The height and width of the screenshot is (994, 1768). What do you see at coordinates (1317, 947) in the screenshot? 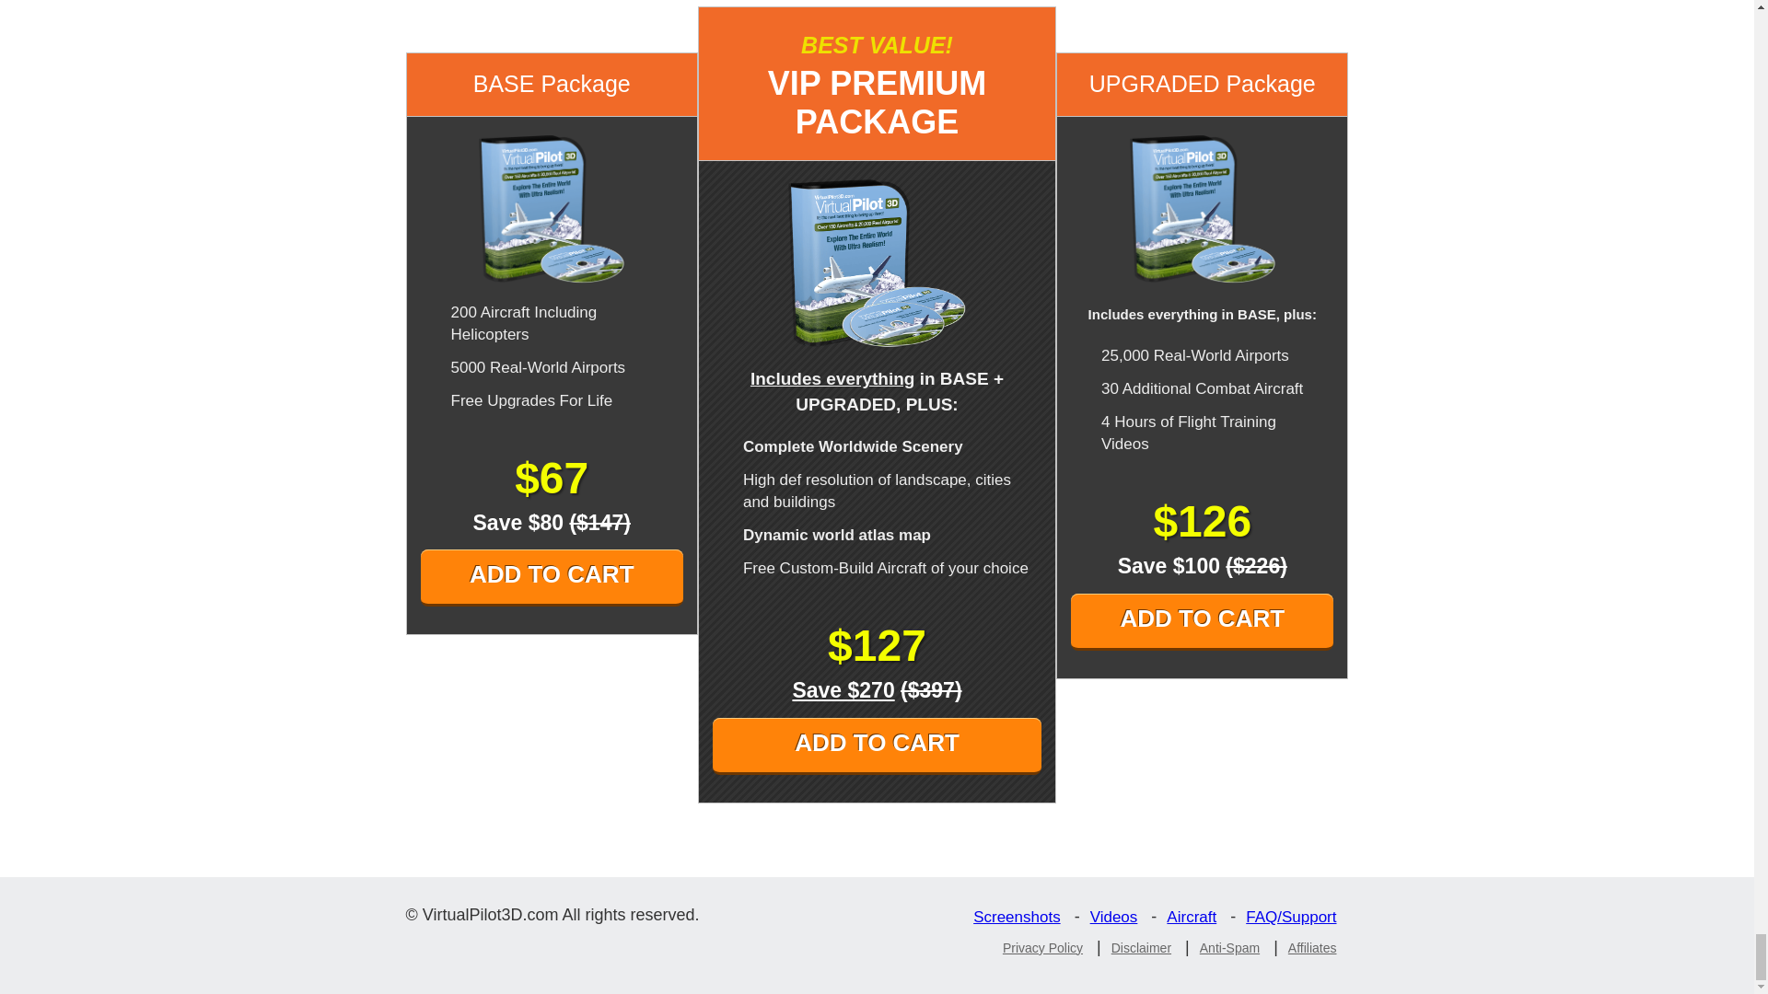
I see `Affiliates` at bounding box center [1317, 947].